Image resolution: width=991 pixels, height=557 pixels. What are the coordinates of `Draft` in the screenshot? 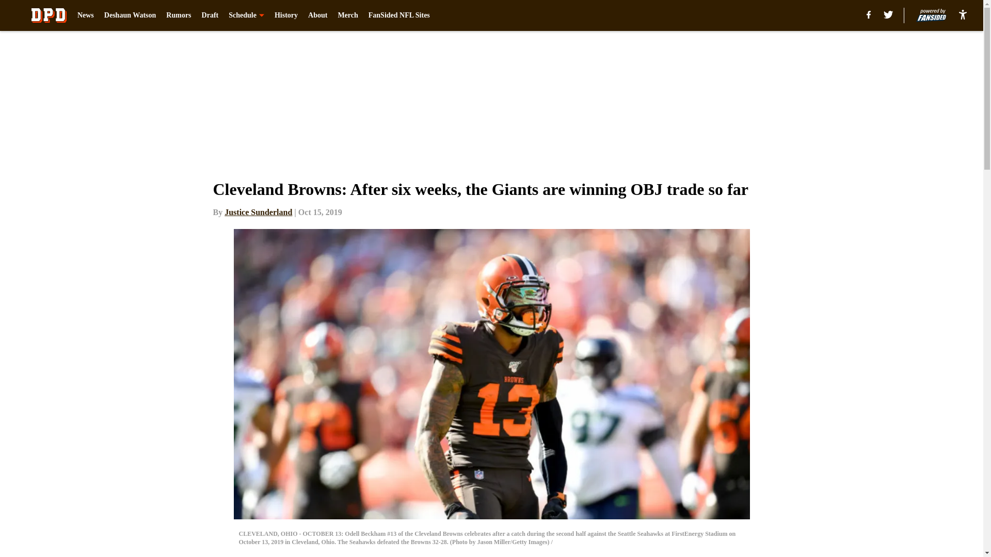 It's located at (211, 15).